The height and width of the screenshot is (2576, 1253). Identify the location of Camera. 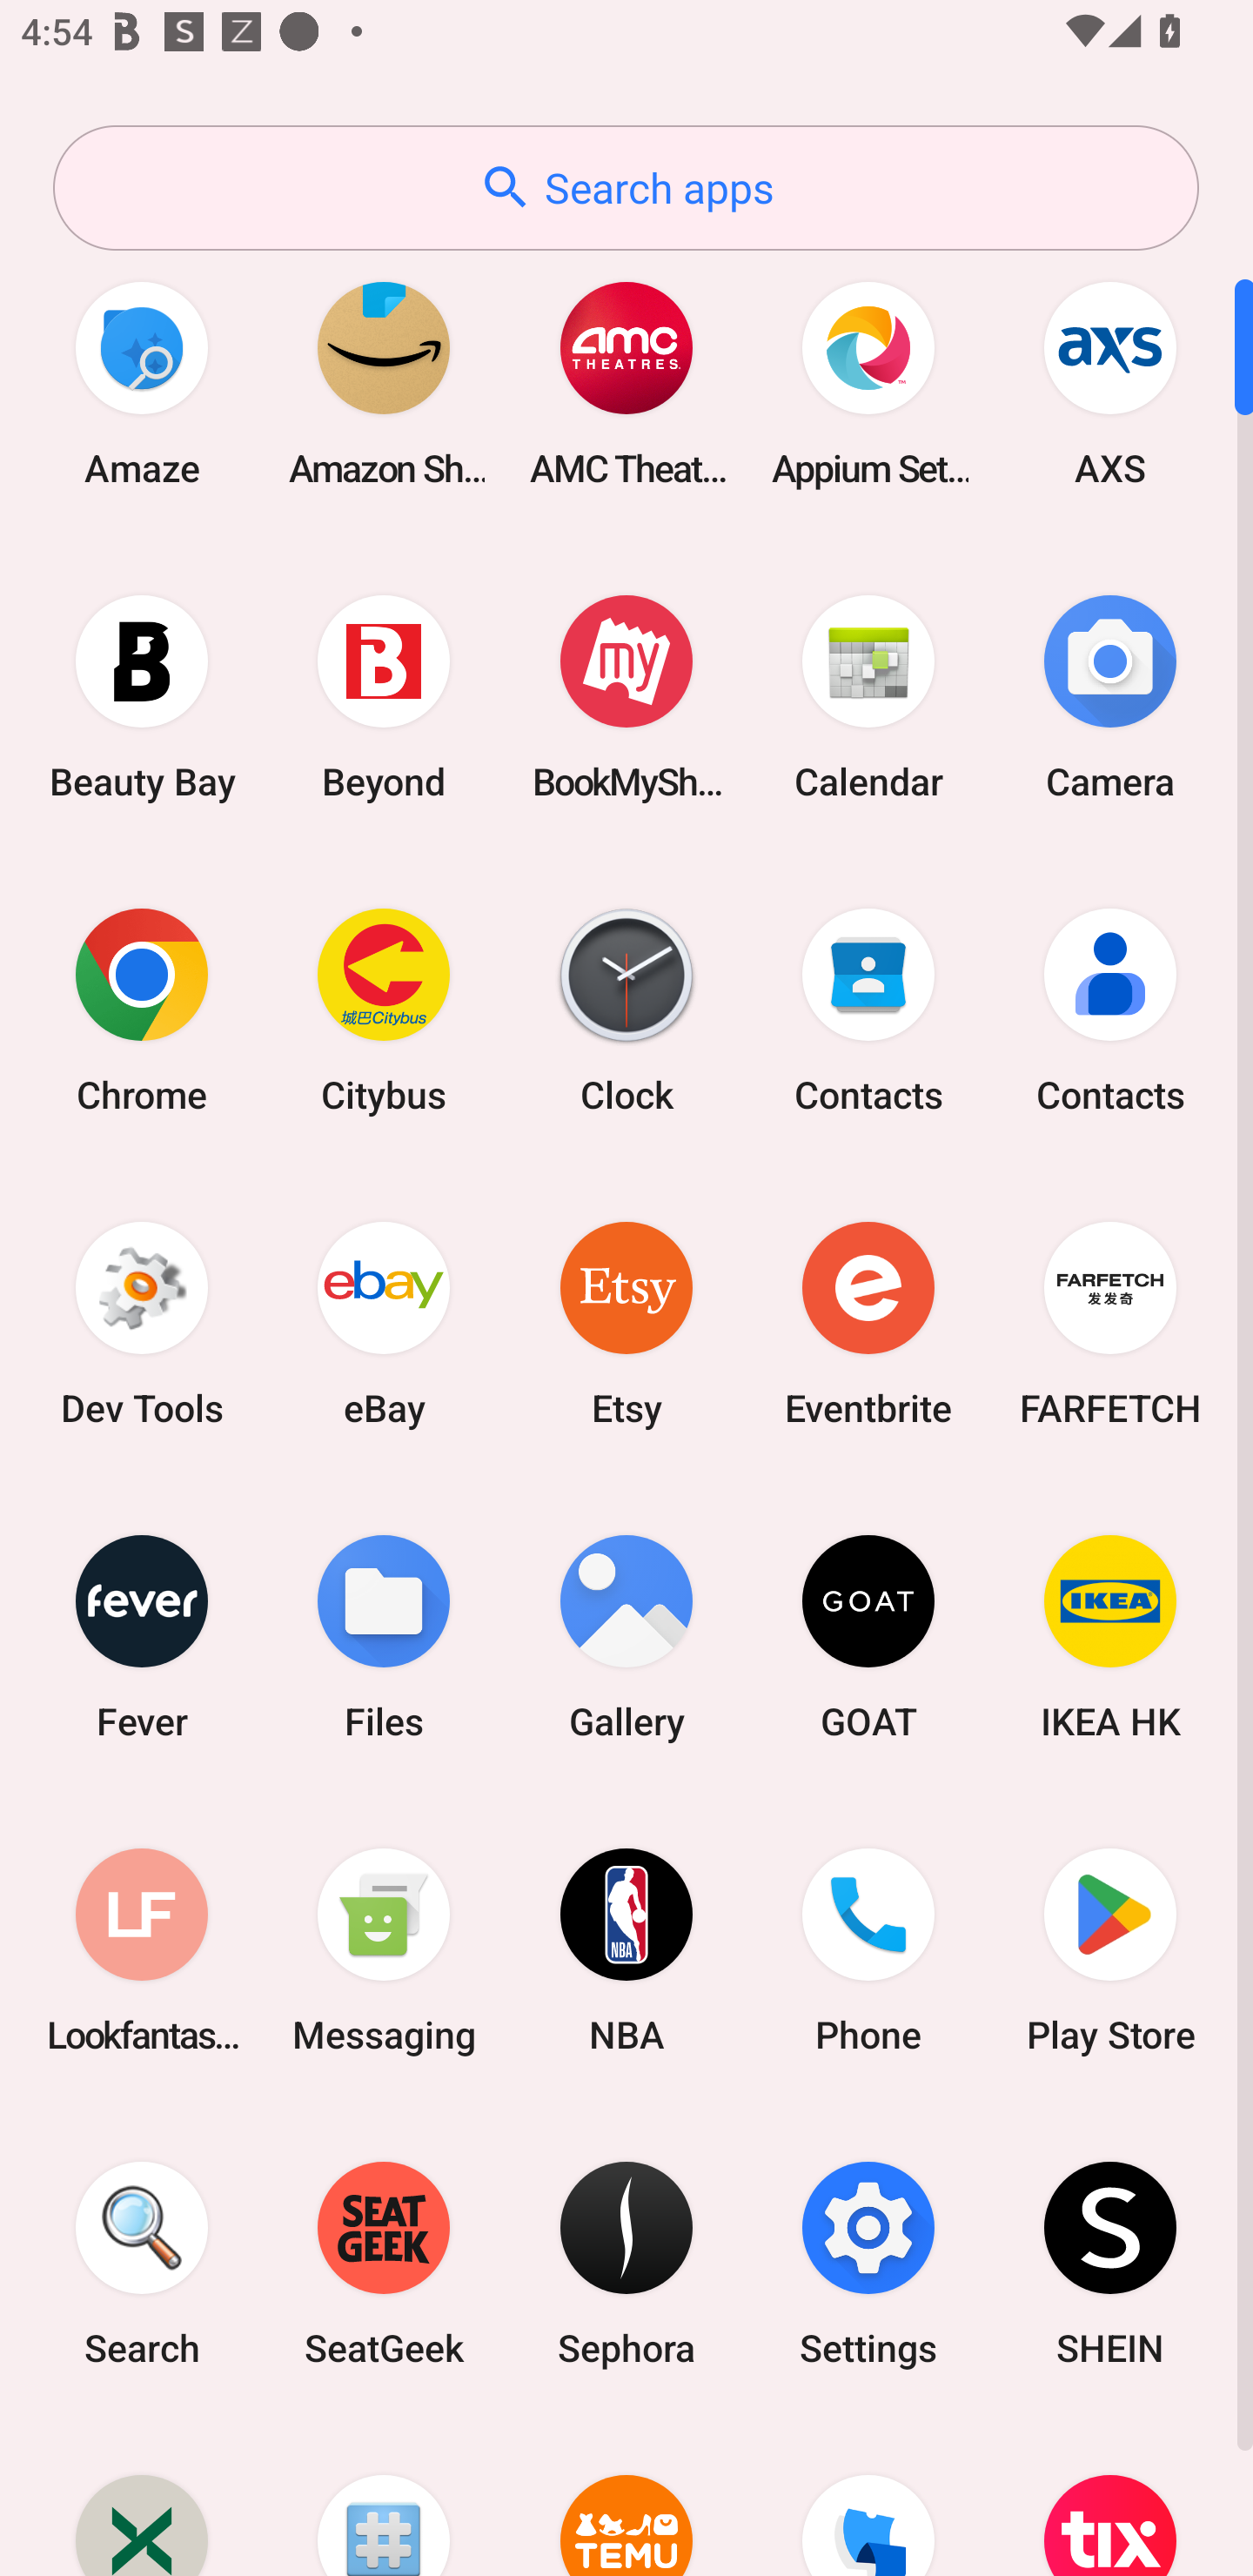
(1110, 696).